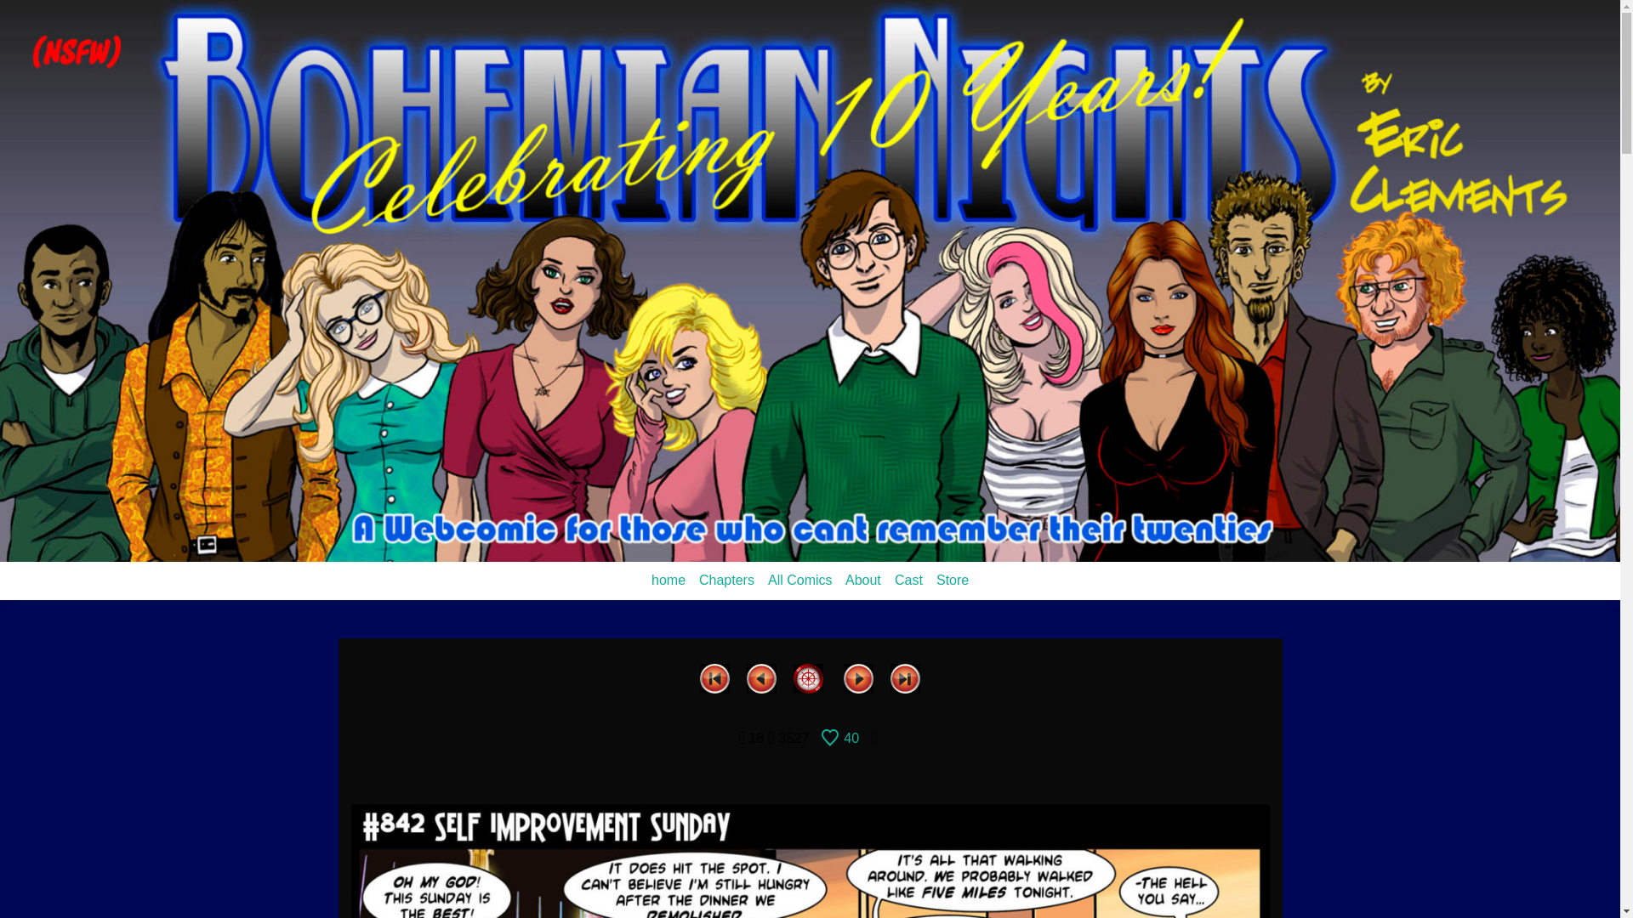 The height and width of the screenshot is (918, 1633). I want to click on About, so click(863, 580).